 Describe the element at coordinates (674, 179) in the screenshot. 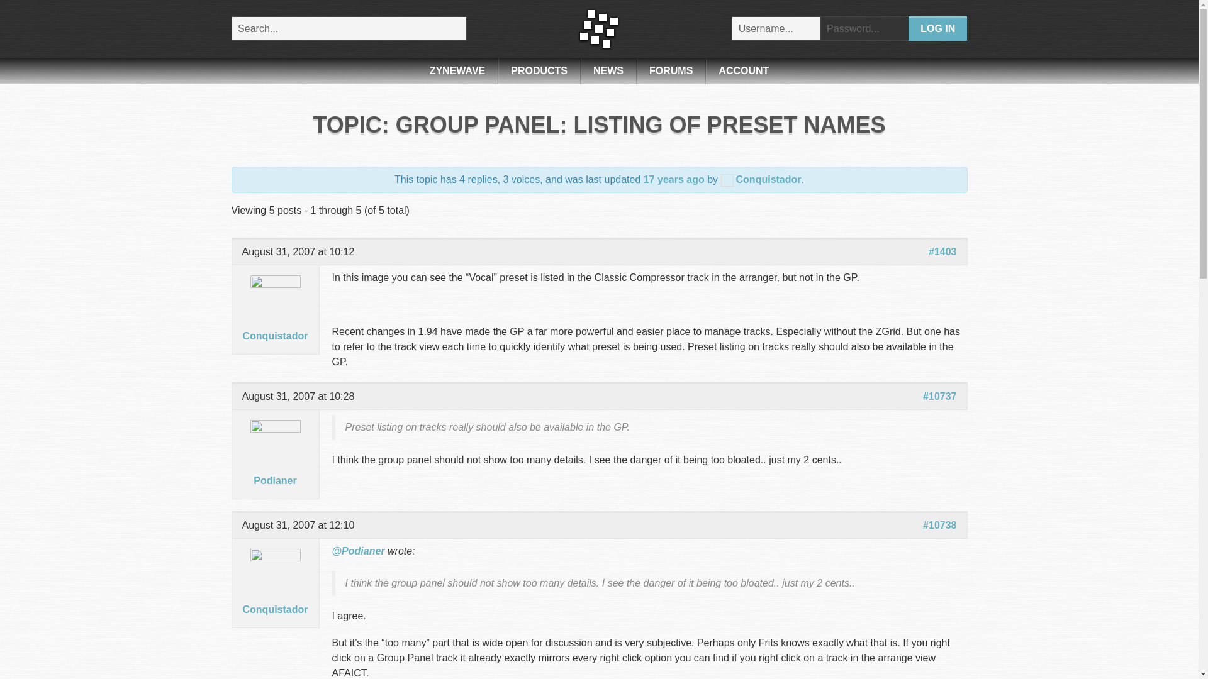

I see `Reply To: Group Panel: Listing of Preset names` at that location.